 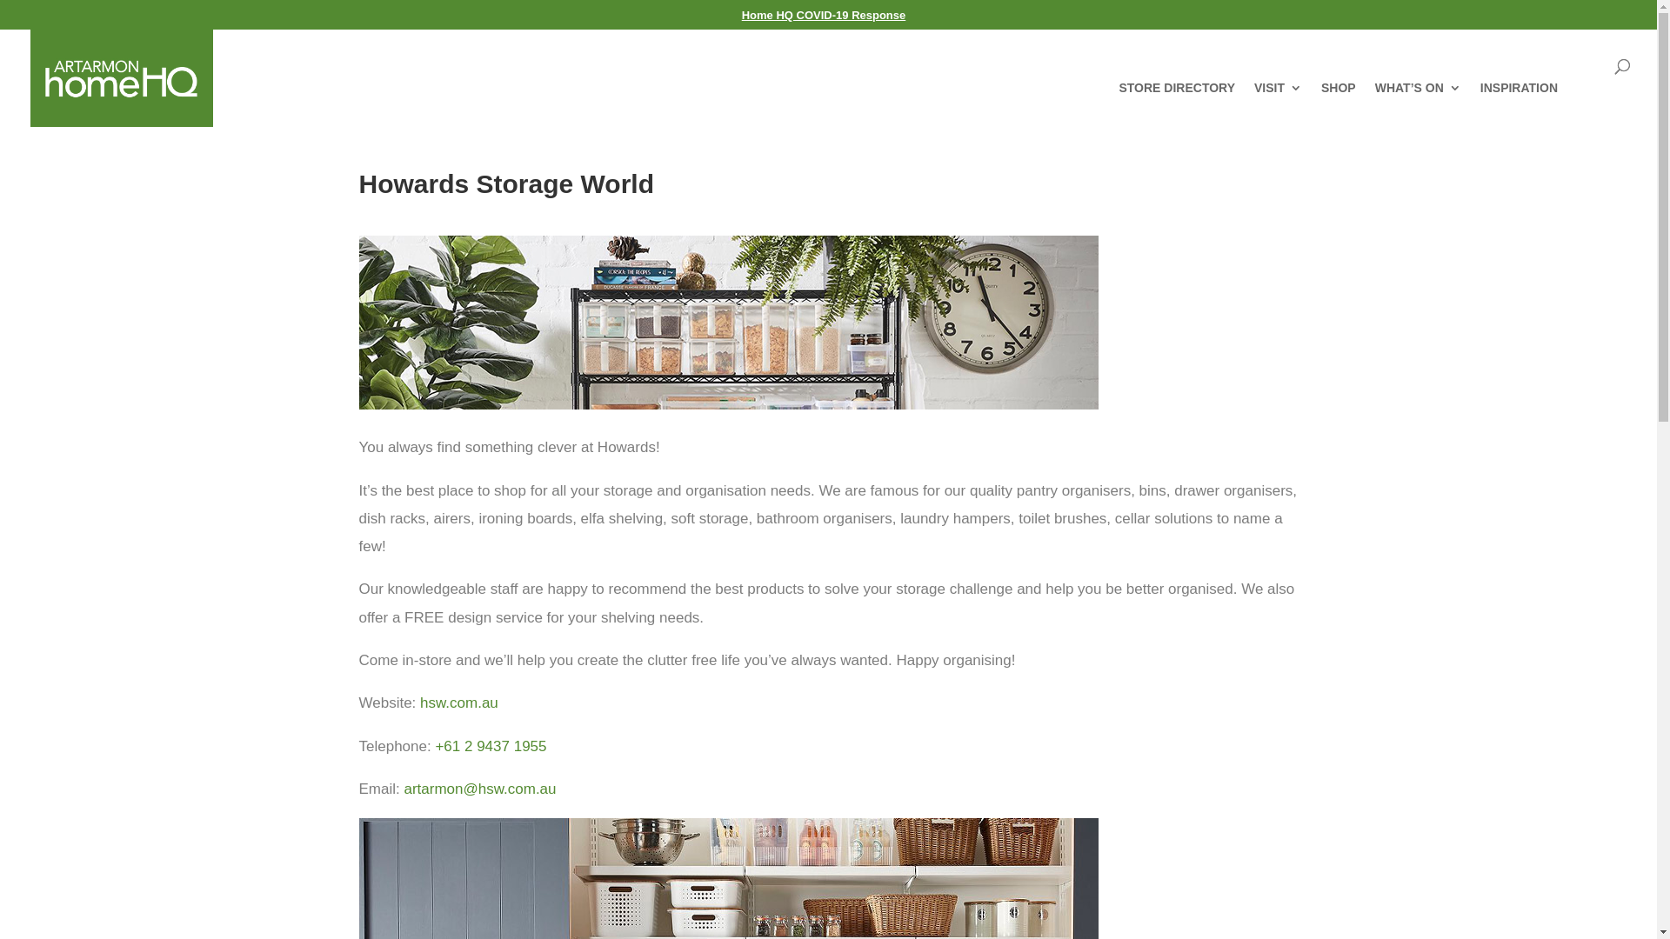 What do you see at coordinates (1339, 104) in the screenshot?
I see `SHOP` at bounding box center [1339, 104].